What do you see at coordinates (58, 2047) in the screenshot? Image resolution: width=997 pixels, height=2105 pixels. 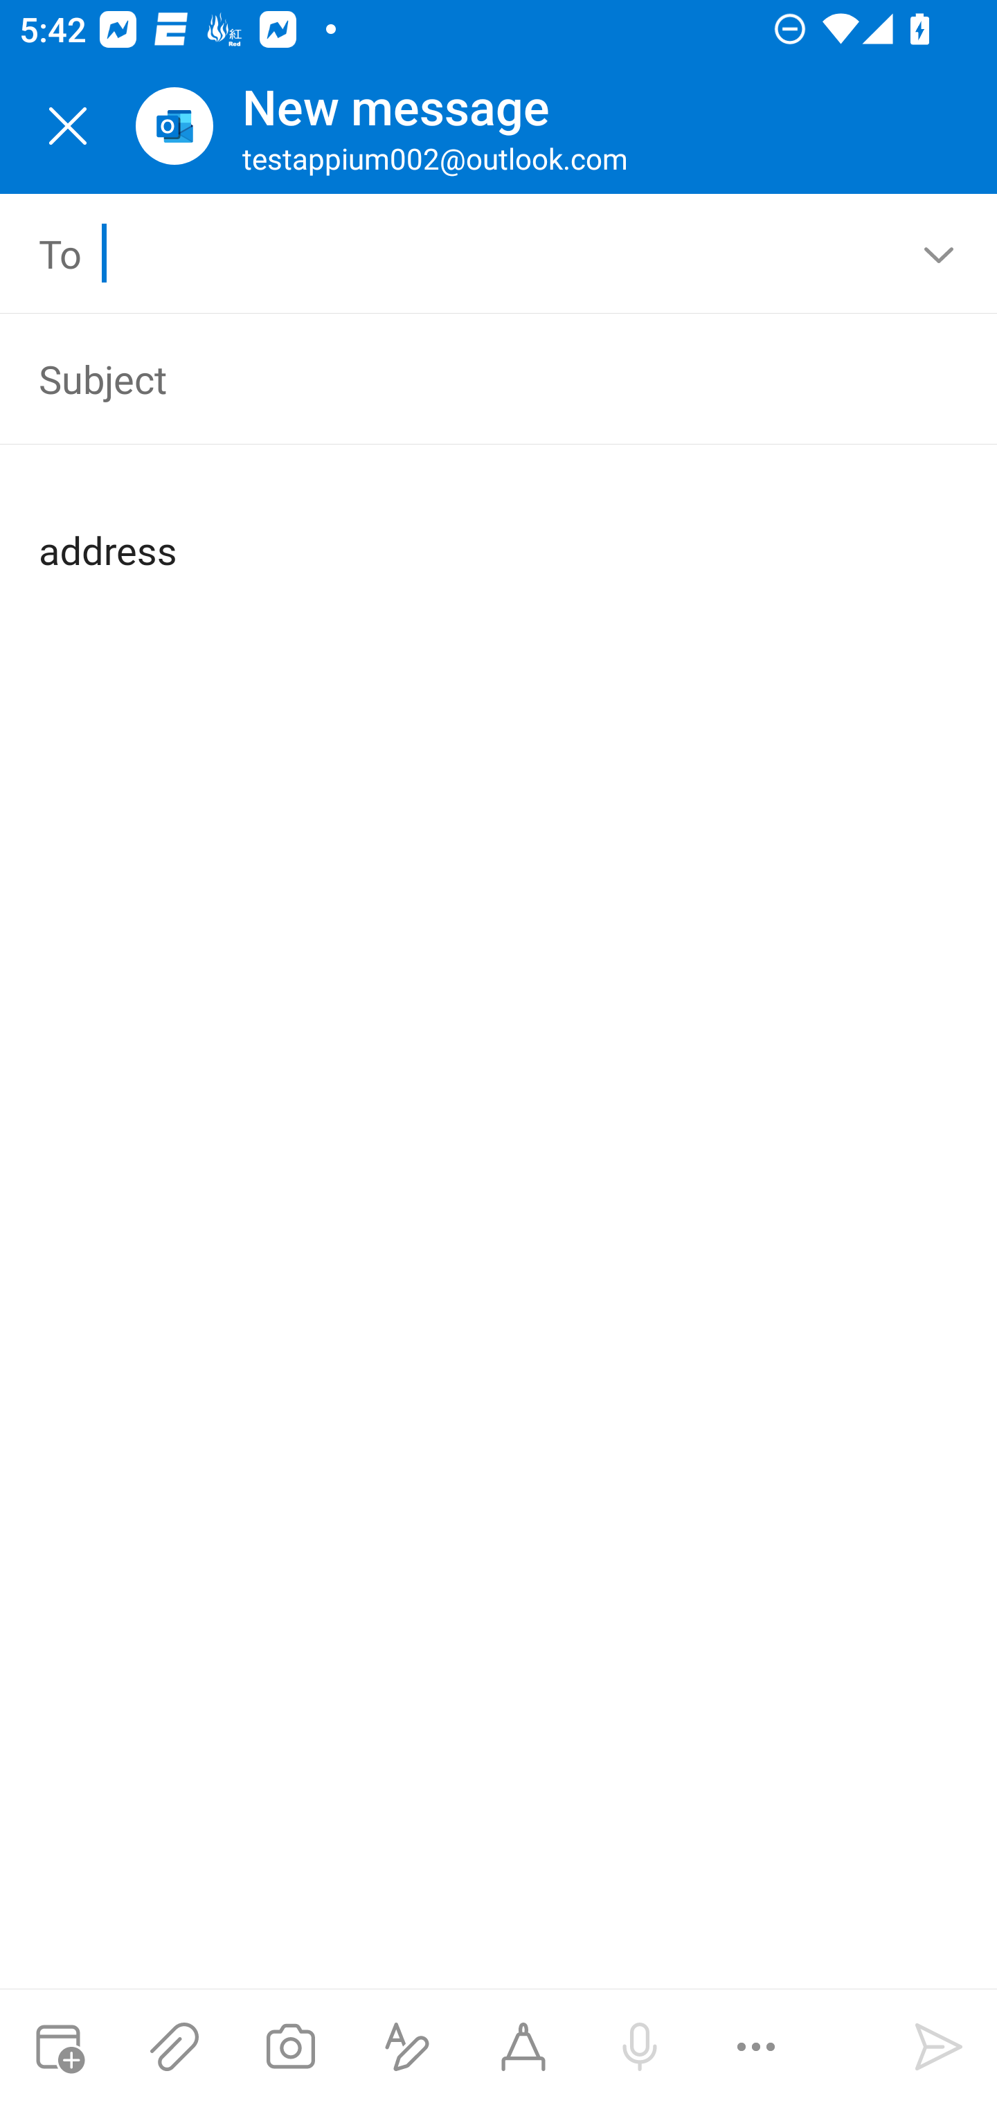 I see `Attach meeting` at bounding box center [58, 2047].